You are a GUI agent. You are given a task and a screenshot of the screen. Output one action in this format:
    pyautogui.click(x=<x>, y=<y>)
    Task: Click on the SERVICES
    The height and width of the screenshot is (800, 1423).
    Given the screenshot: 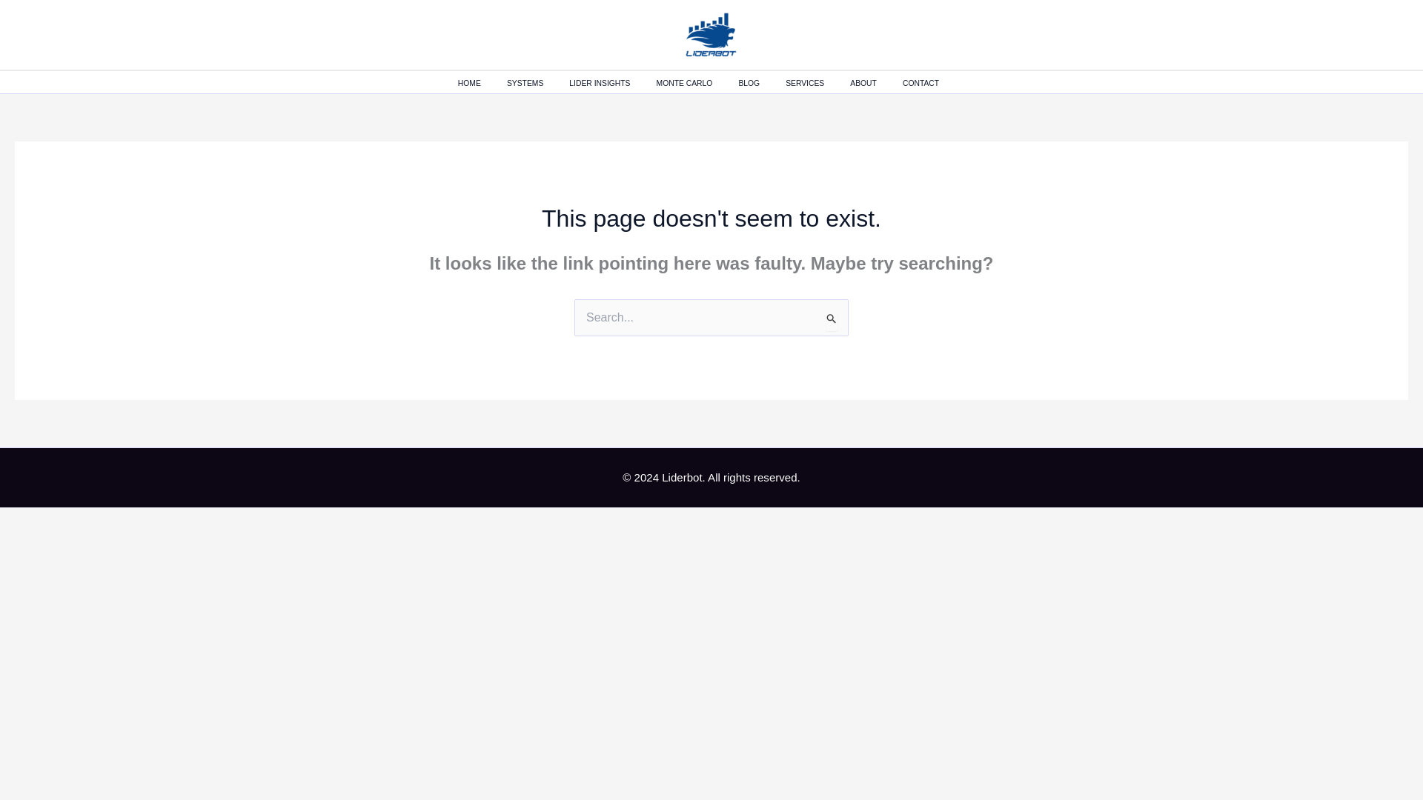 What is the action you would take?
    pyautogui.click(x=817, y=84)
    